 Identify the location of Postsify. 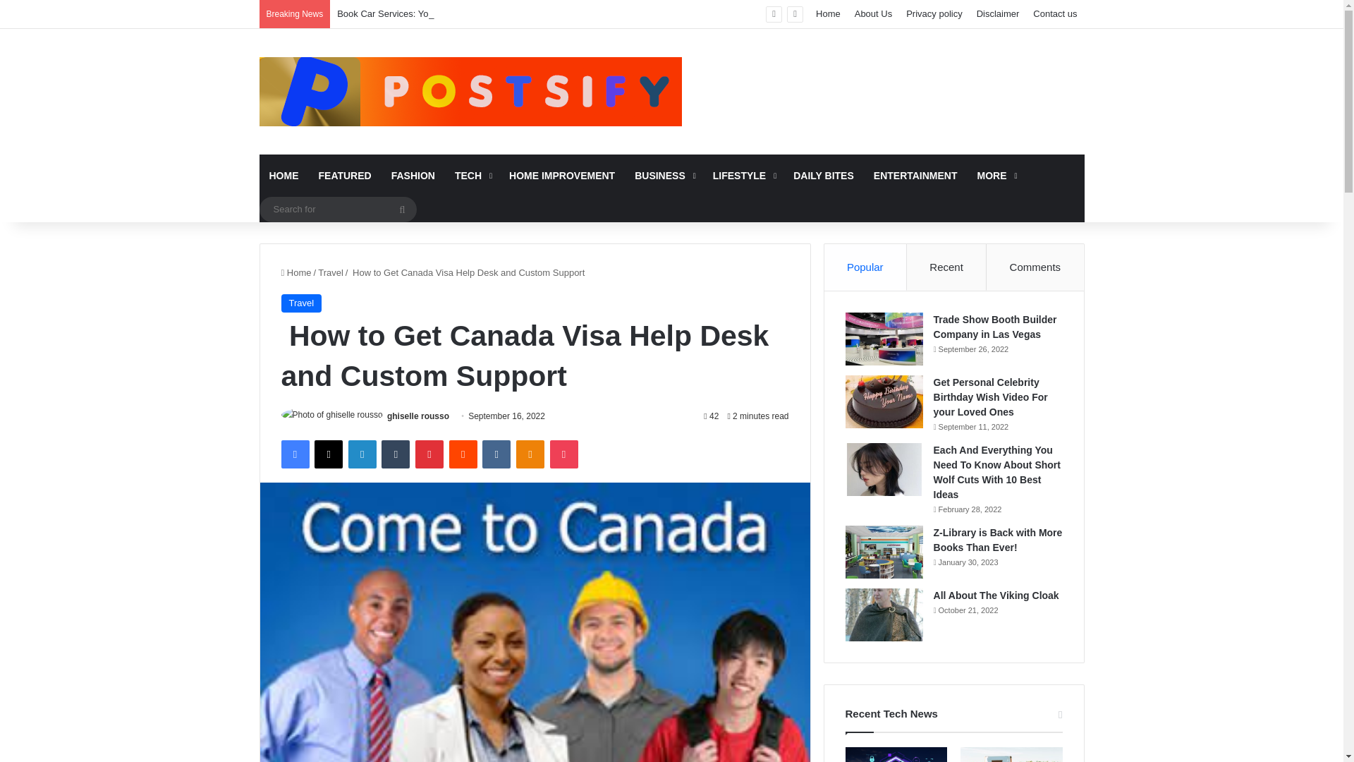
(471, 92).